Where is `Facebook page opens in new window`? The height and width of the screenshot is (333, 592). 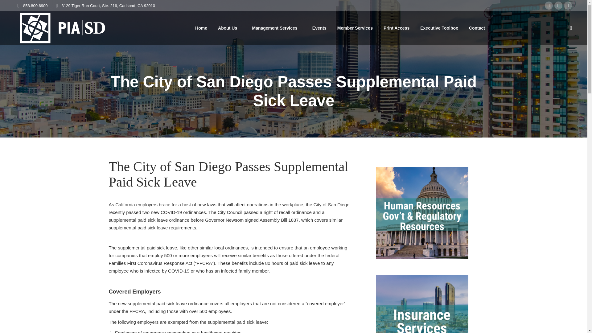 Facebook page opens in new window is located at coordinates (549, 6).